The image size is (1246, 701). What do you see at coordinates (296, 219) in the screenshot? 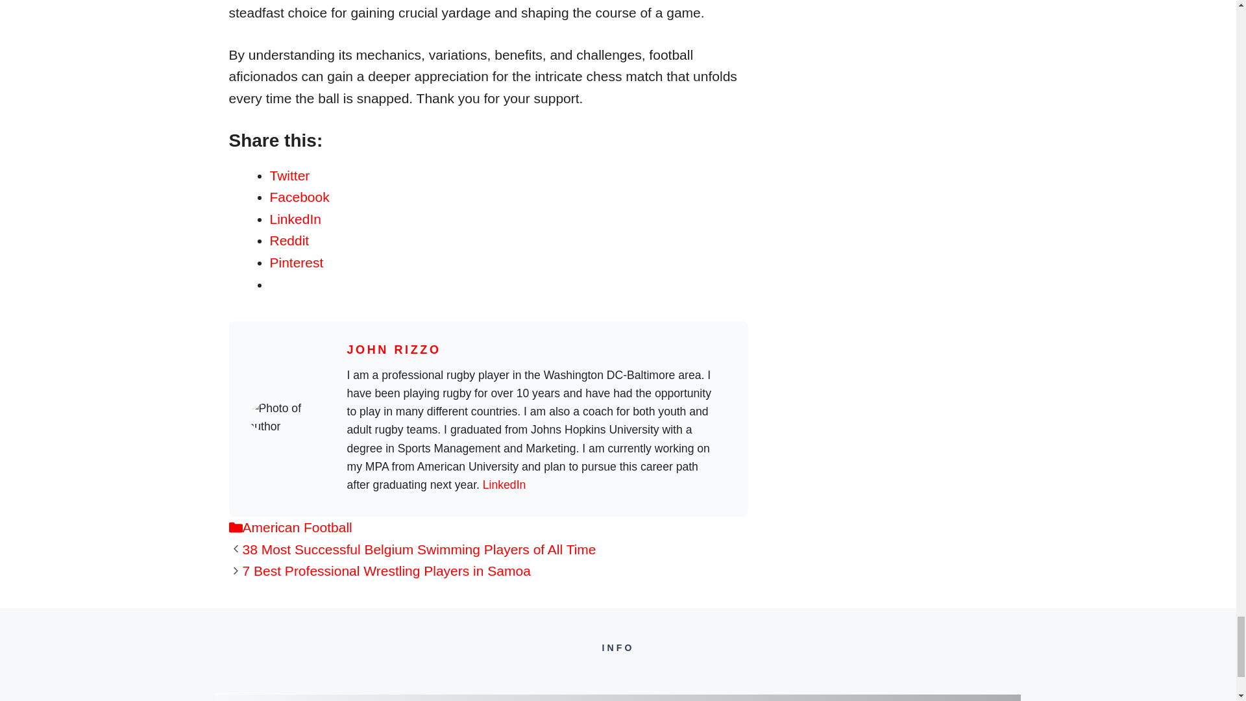
I see `LinkedIn` at bounding box center [296, 219].